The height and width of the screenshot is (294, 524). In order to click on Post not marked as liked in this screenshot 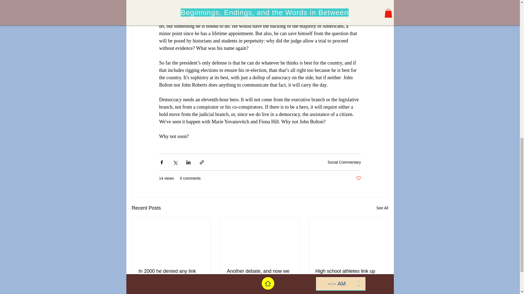, I will do `click(158, 292)`.